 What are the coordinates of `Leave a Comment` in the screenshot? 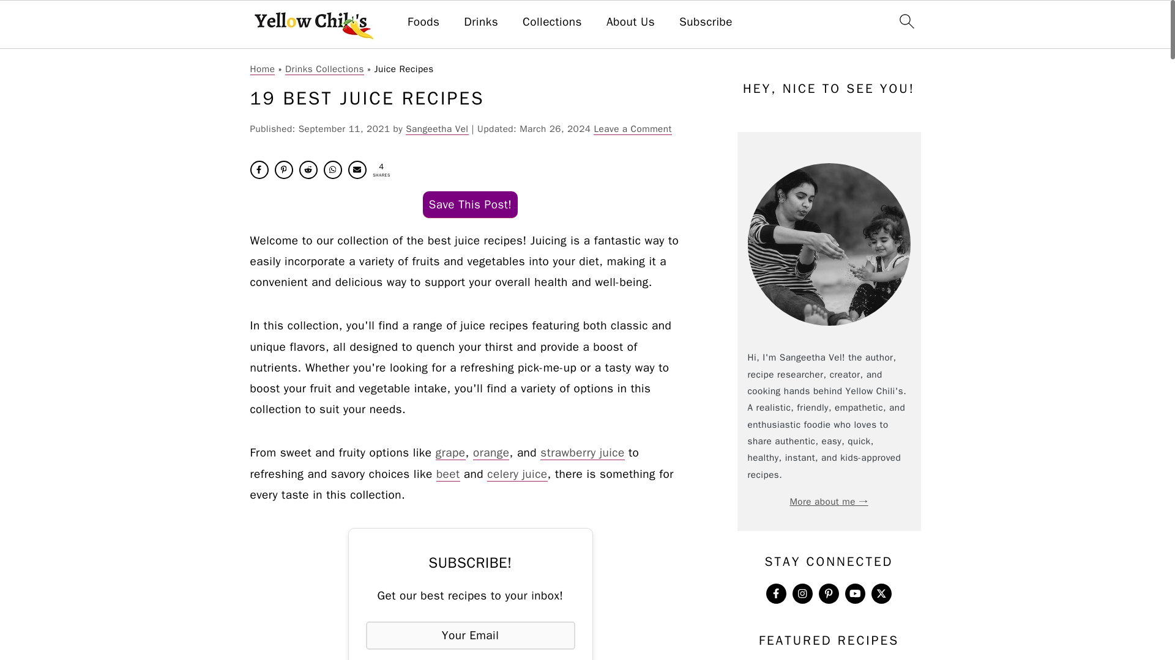 It's located at (632, 128).